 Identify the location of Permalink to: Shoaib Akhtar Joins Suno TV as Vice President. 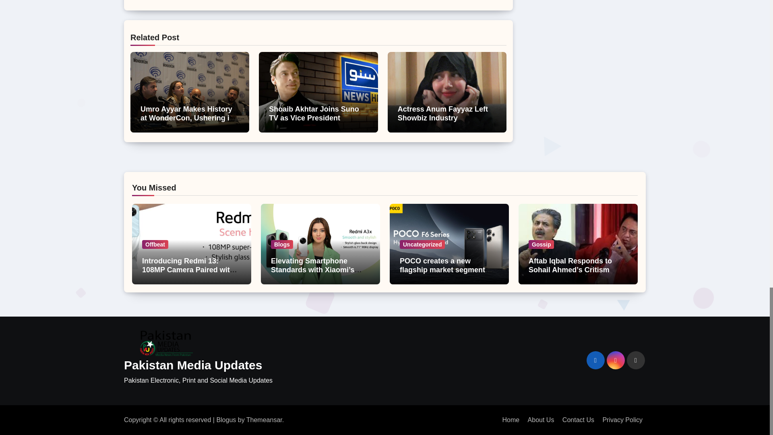
(314, 114).